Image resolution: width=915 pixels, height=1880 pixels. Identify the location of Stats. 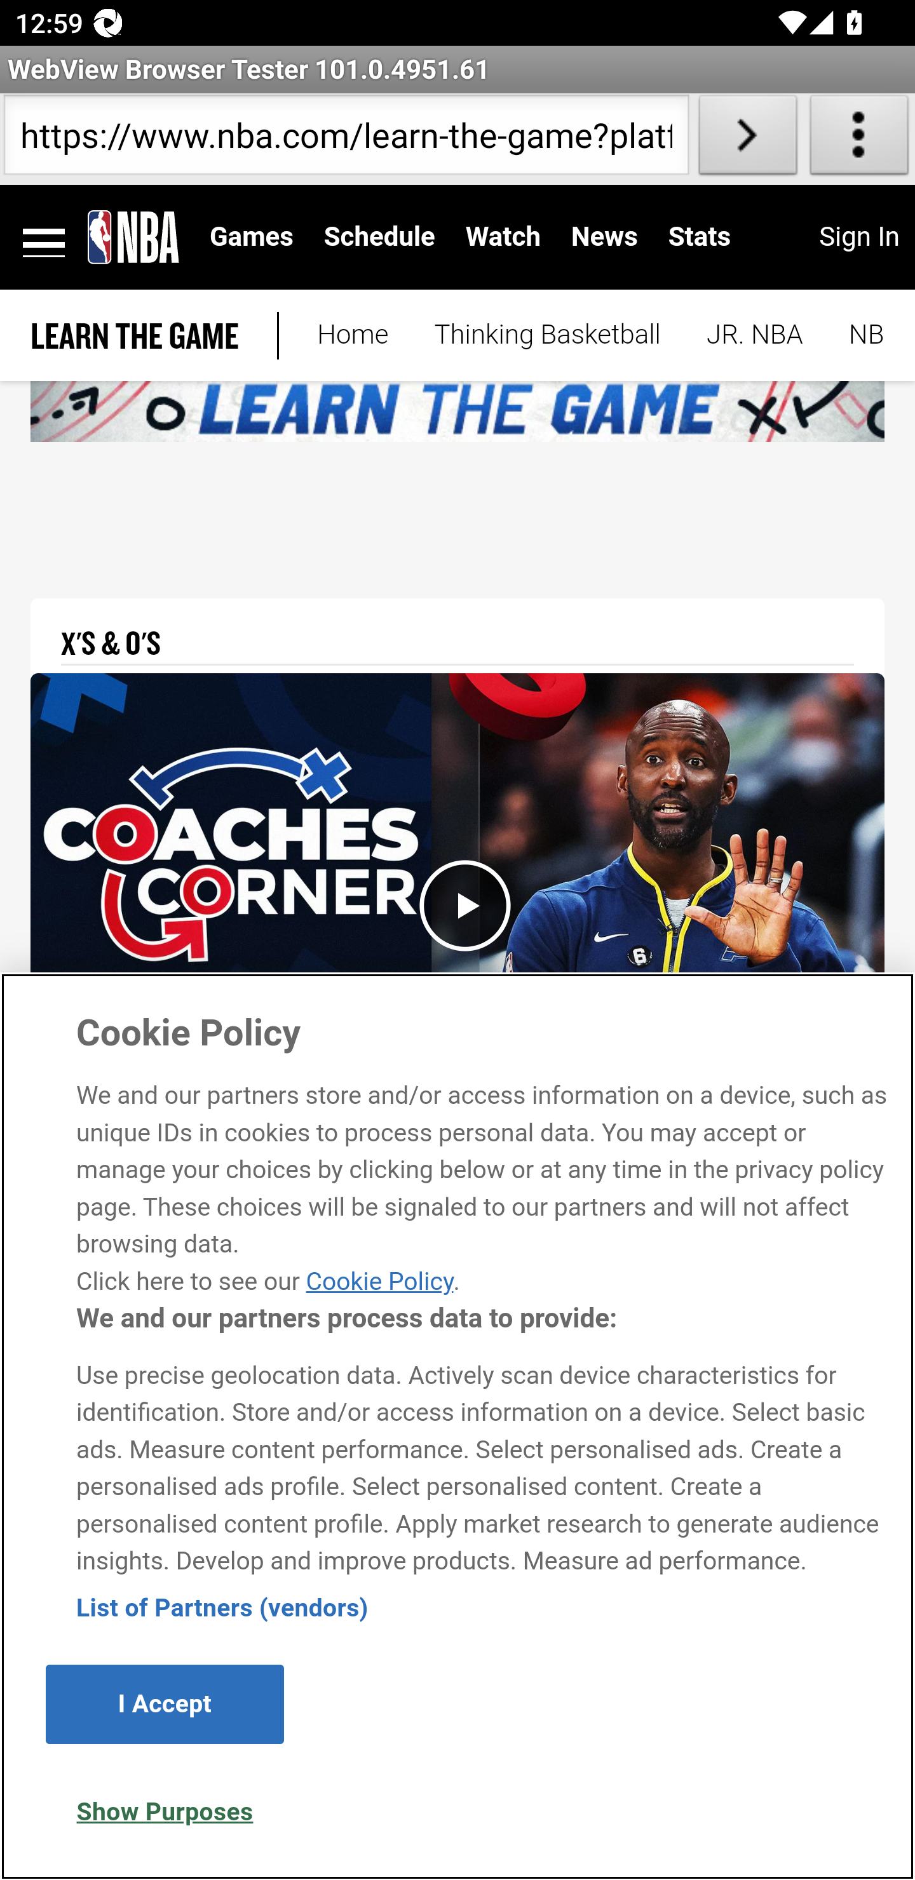
(699, 236).